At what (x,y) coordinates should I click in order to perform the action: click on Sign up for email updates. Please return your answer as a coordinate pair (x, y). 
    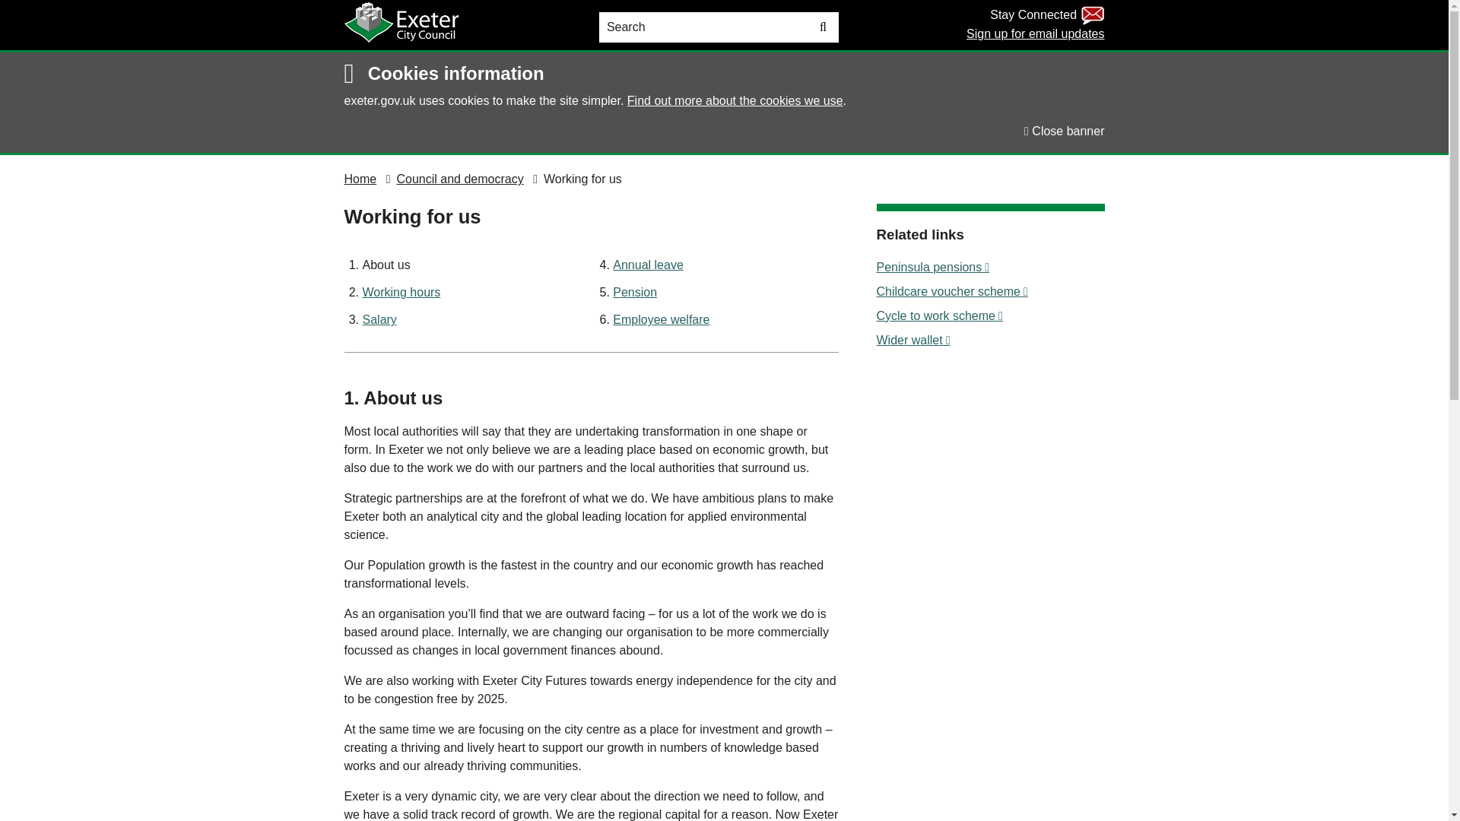
    Looking at the image, I should click on (1035, 33).